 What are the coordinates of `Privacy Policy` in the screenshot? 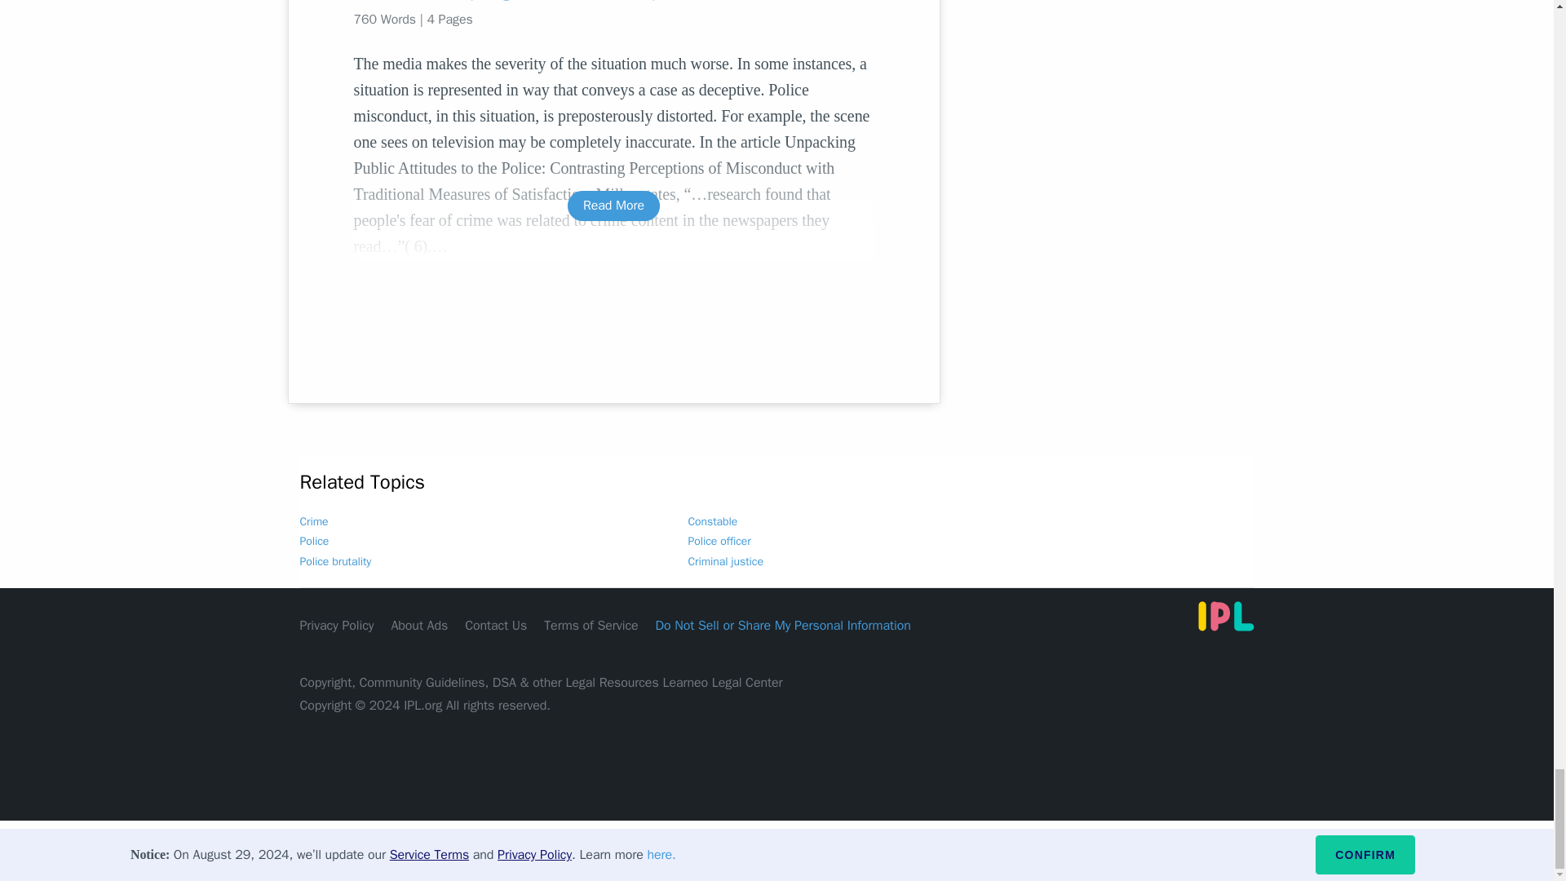 It's located at (337, 625).